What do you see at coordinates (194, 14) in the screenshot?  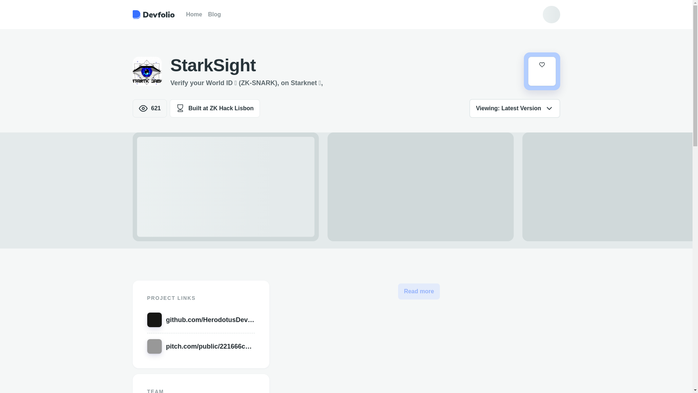 I see `Home` at bounding box center [194, 14].